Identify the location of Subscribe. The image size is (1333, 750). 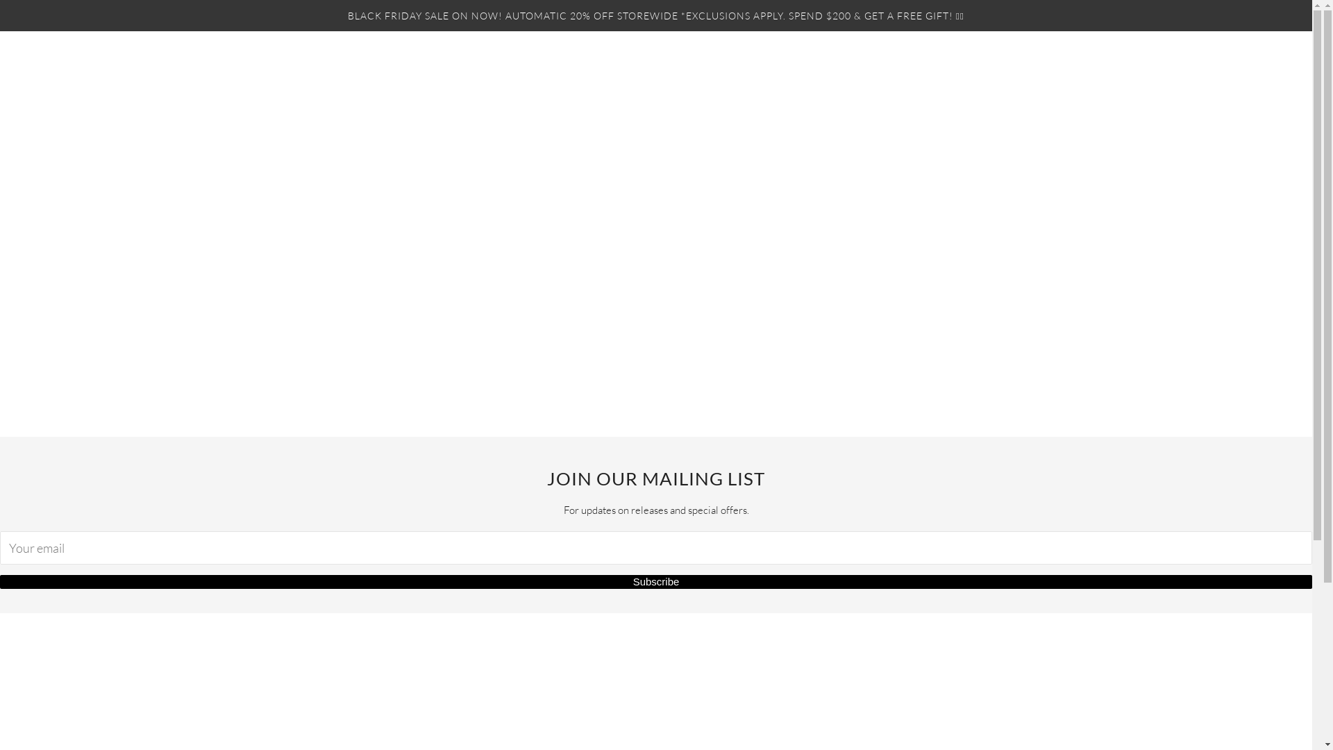
(656, 582).